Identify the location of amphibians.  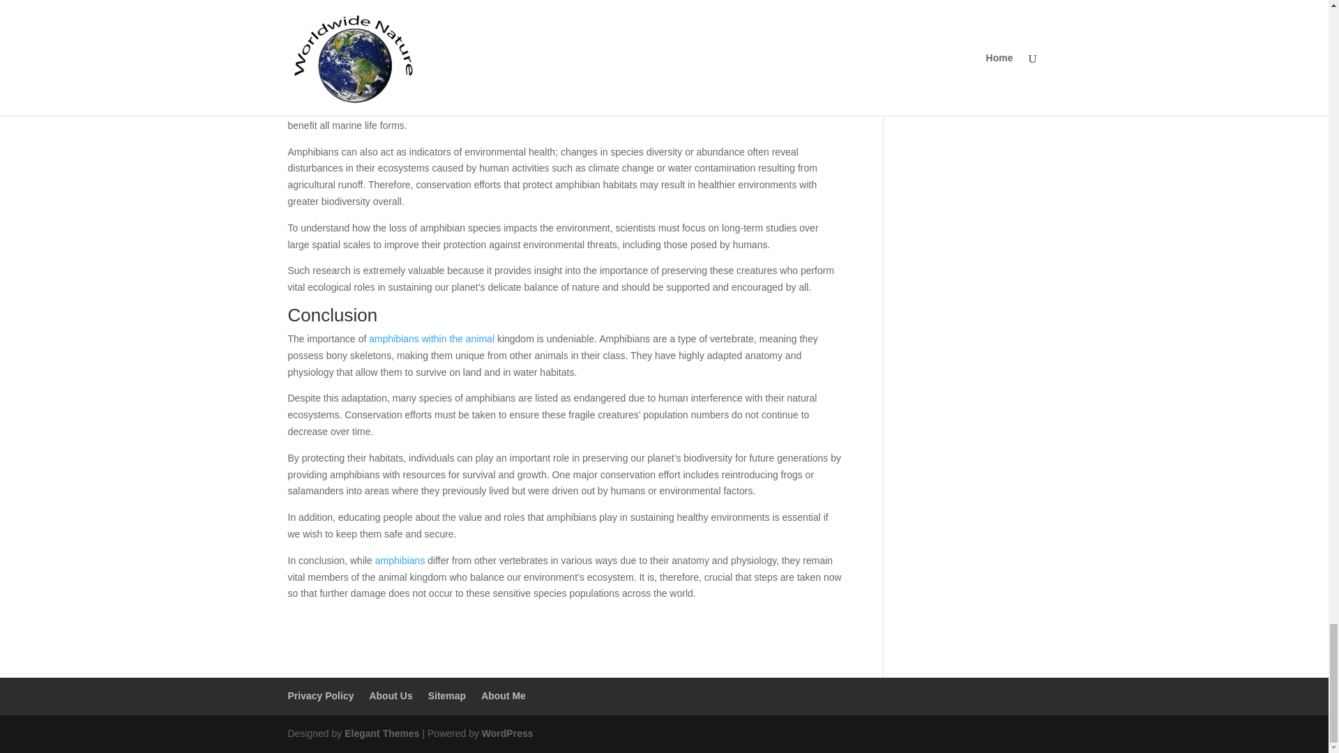
(400, 561).